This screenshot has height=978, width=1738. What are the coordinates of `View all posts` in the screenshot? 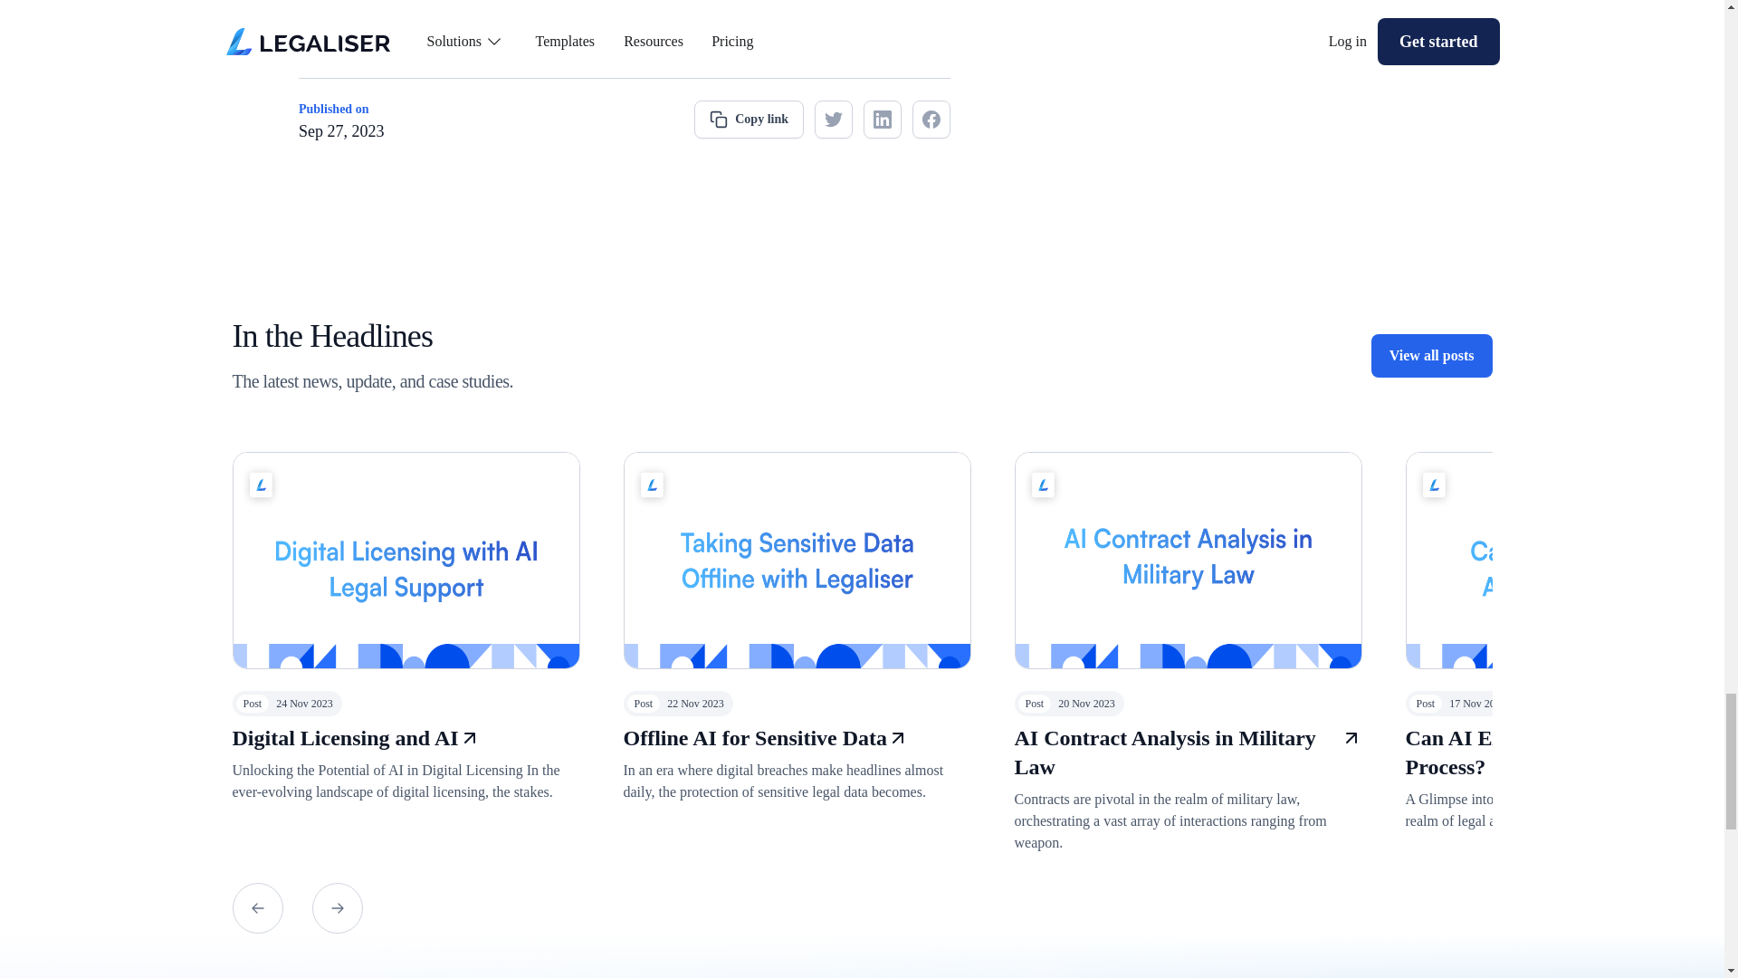 It's located at (1432, 355).